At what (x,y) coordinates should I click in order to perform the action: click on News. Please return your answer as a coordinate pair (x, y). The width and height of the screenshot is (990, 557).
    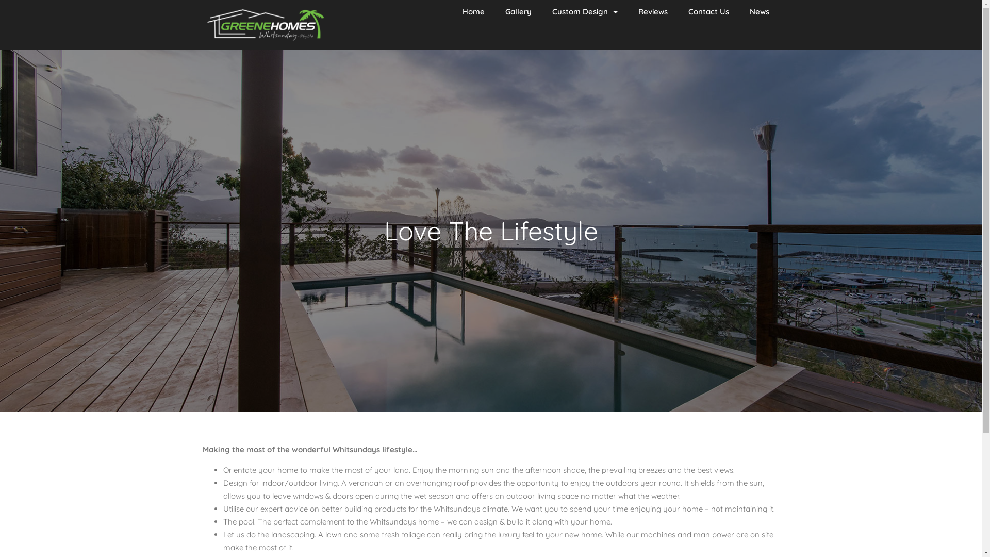
    Looking at the image, I should click on (760, 12).